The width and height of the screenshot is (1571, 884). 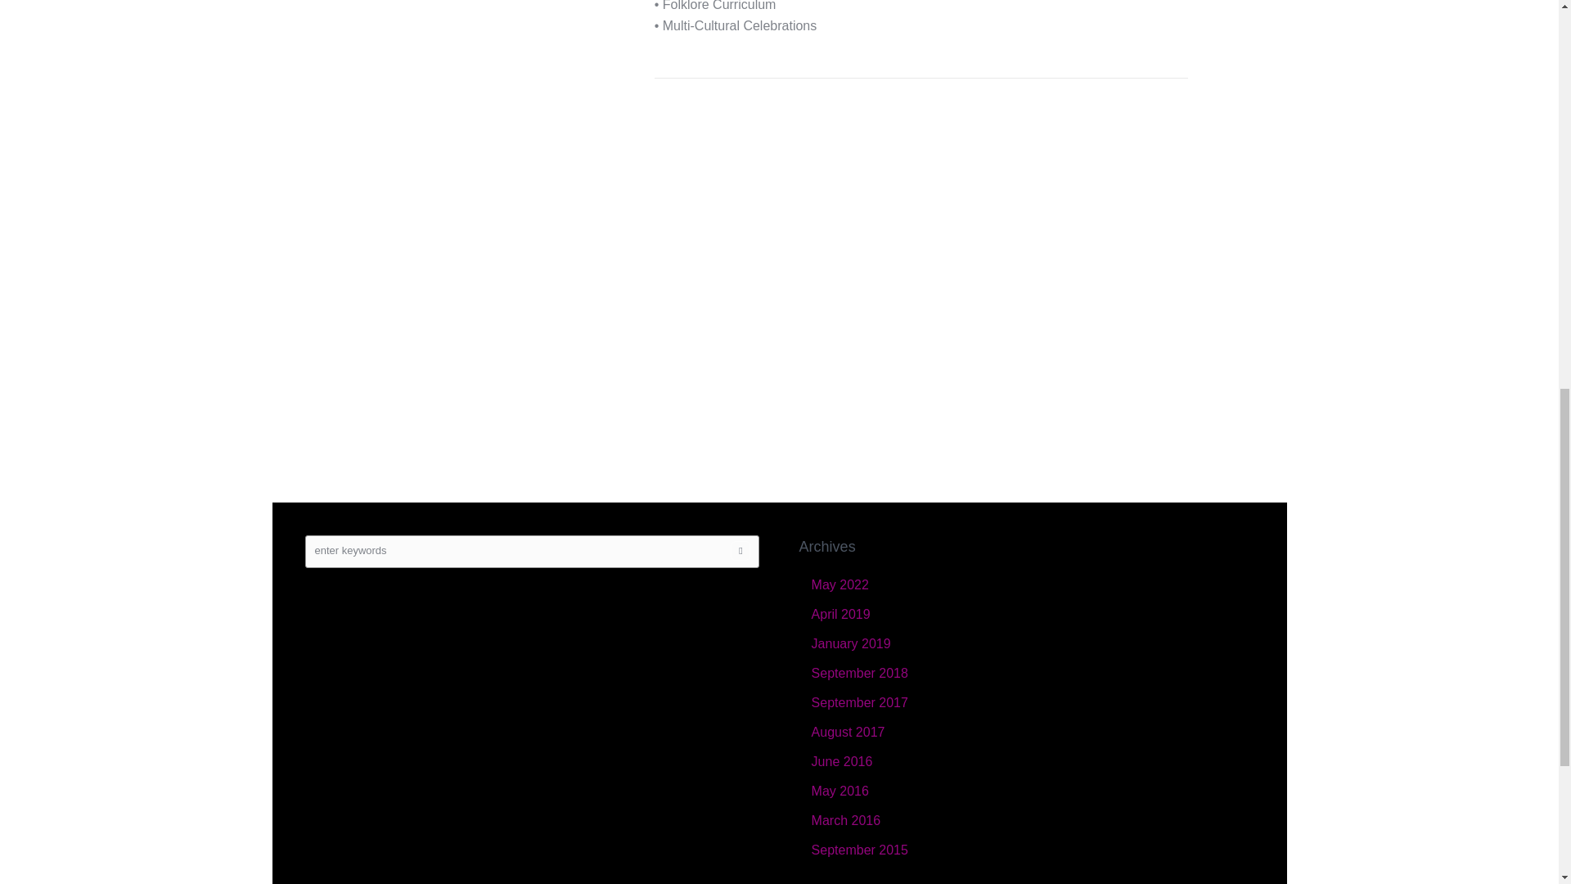 I want to click on May 2022, so click(x=840, y=584).